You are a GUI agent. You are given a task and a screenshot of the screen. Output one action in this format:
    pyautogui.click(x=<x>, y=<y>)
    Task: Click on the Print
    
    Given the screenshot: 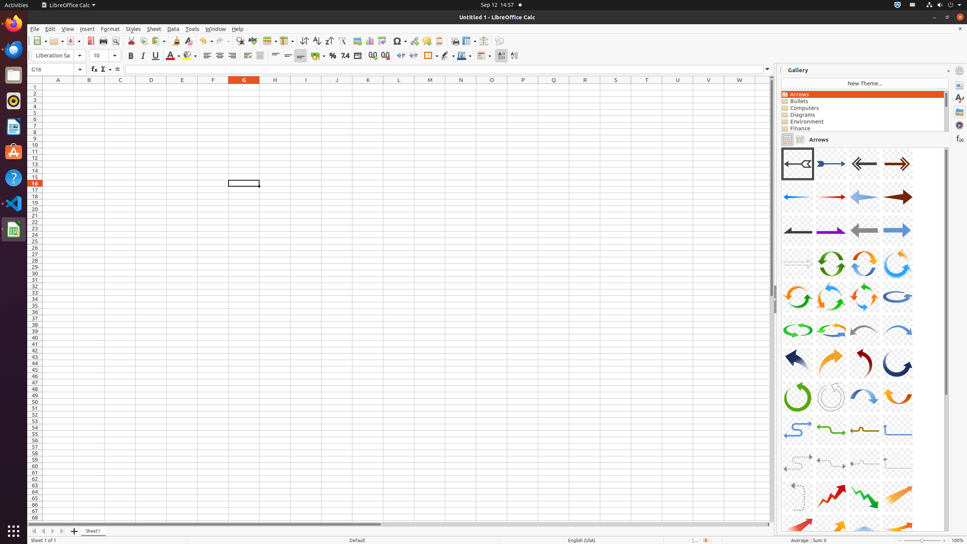 What is the action you would take?
    pyautogui.click(x=103, y=41)
    